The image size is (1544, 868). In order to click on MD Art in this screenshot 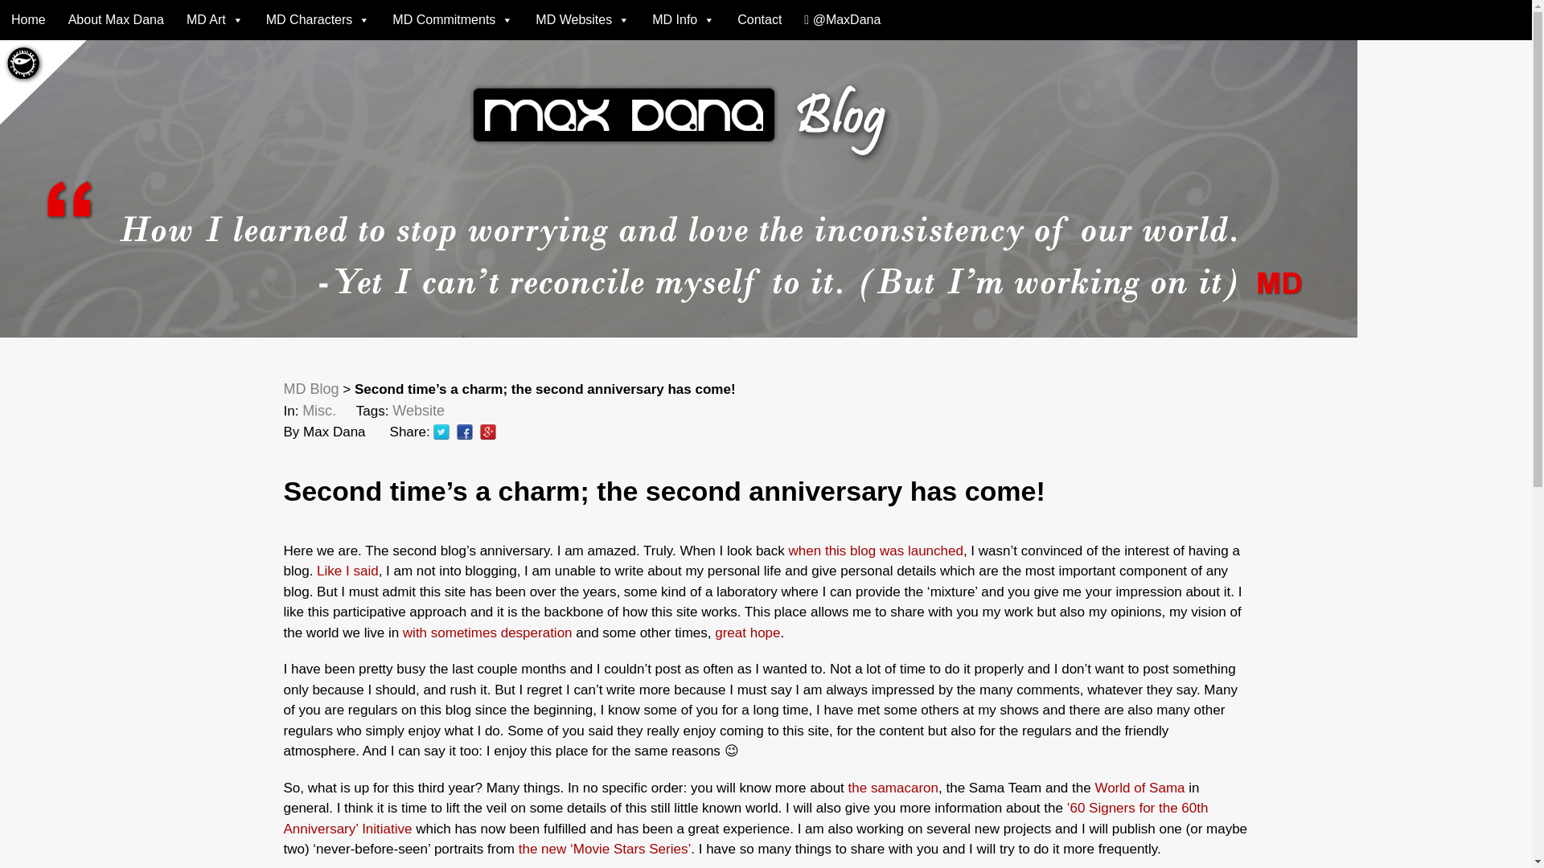, I will do `click(215, 19)`.